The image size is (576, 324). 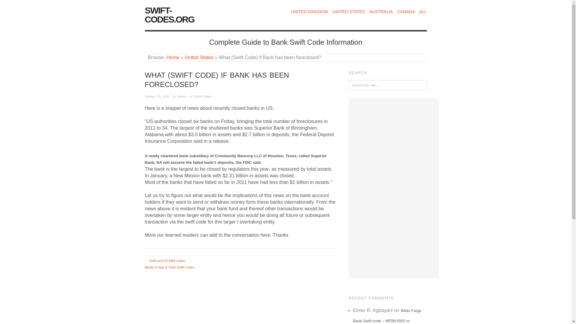 What do you see at coordinates (157, 96) in the screenshot?
I see `October 30, 2020` at bounding box center [157, 96].